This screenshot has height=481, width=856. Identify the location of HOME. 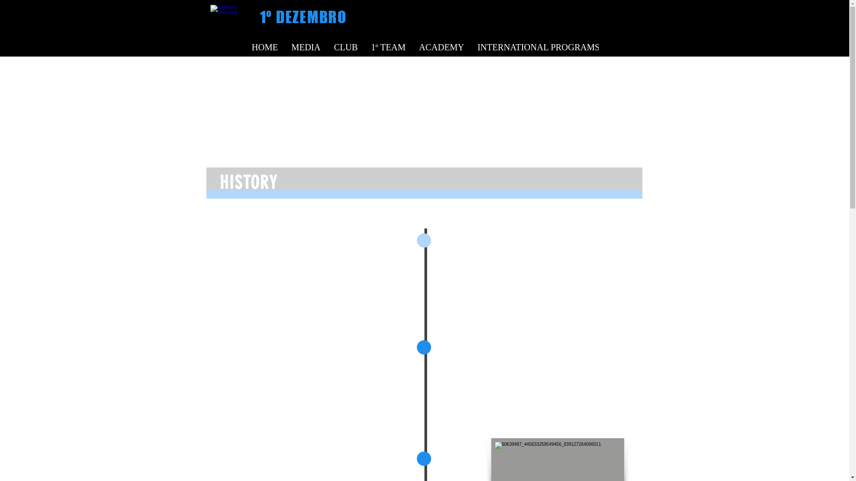
(265, 49).